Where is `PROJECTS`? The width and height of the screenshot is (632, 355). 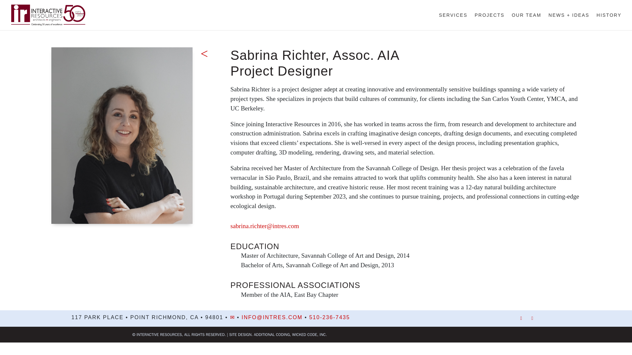 PROJECTS is located at coordinates (489, 21).